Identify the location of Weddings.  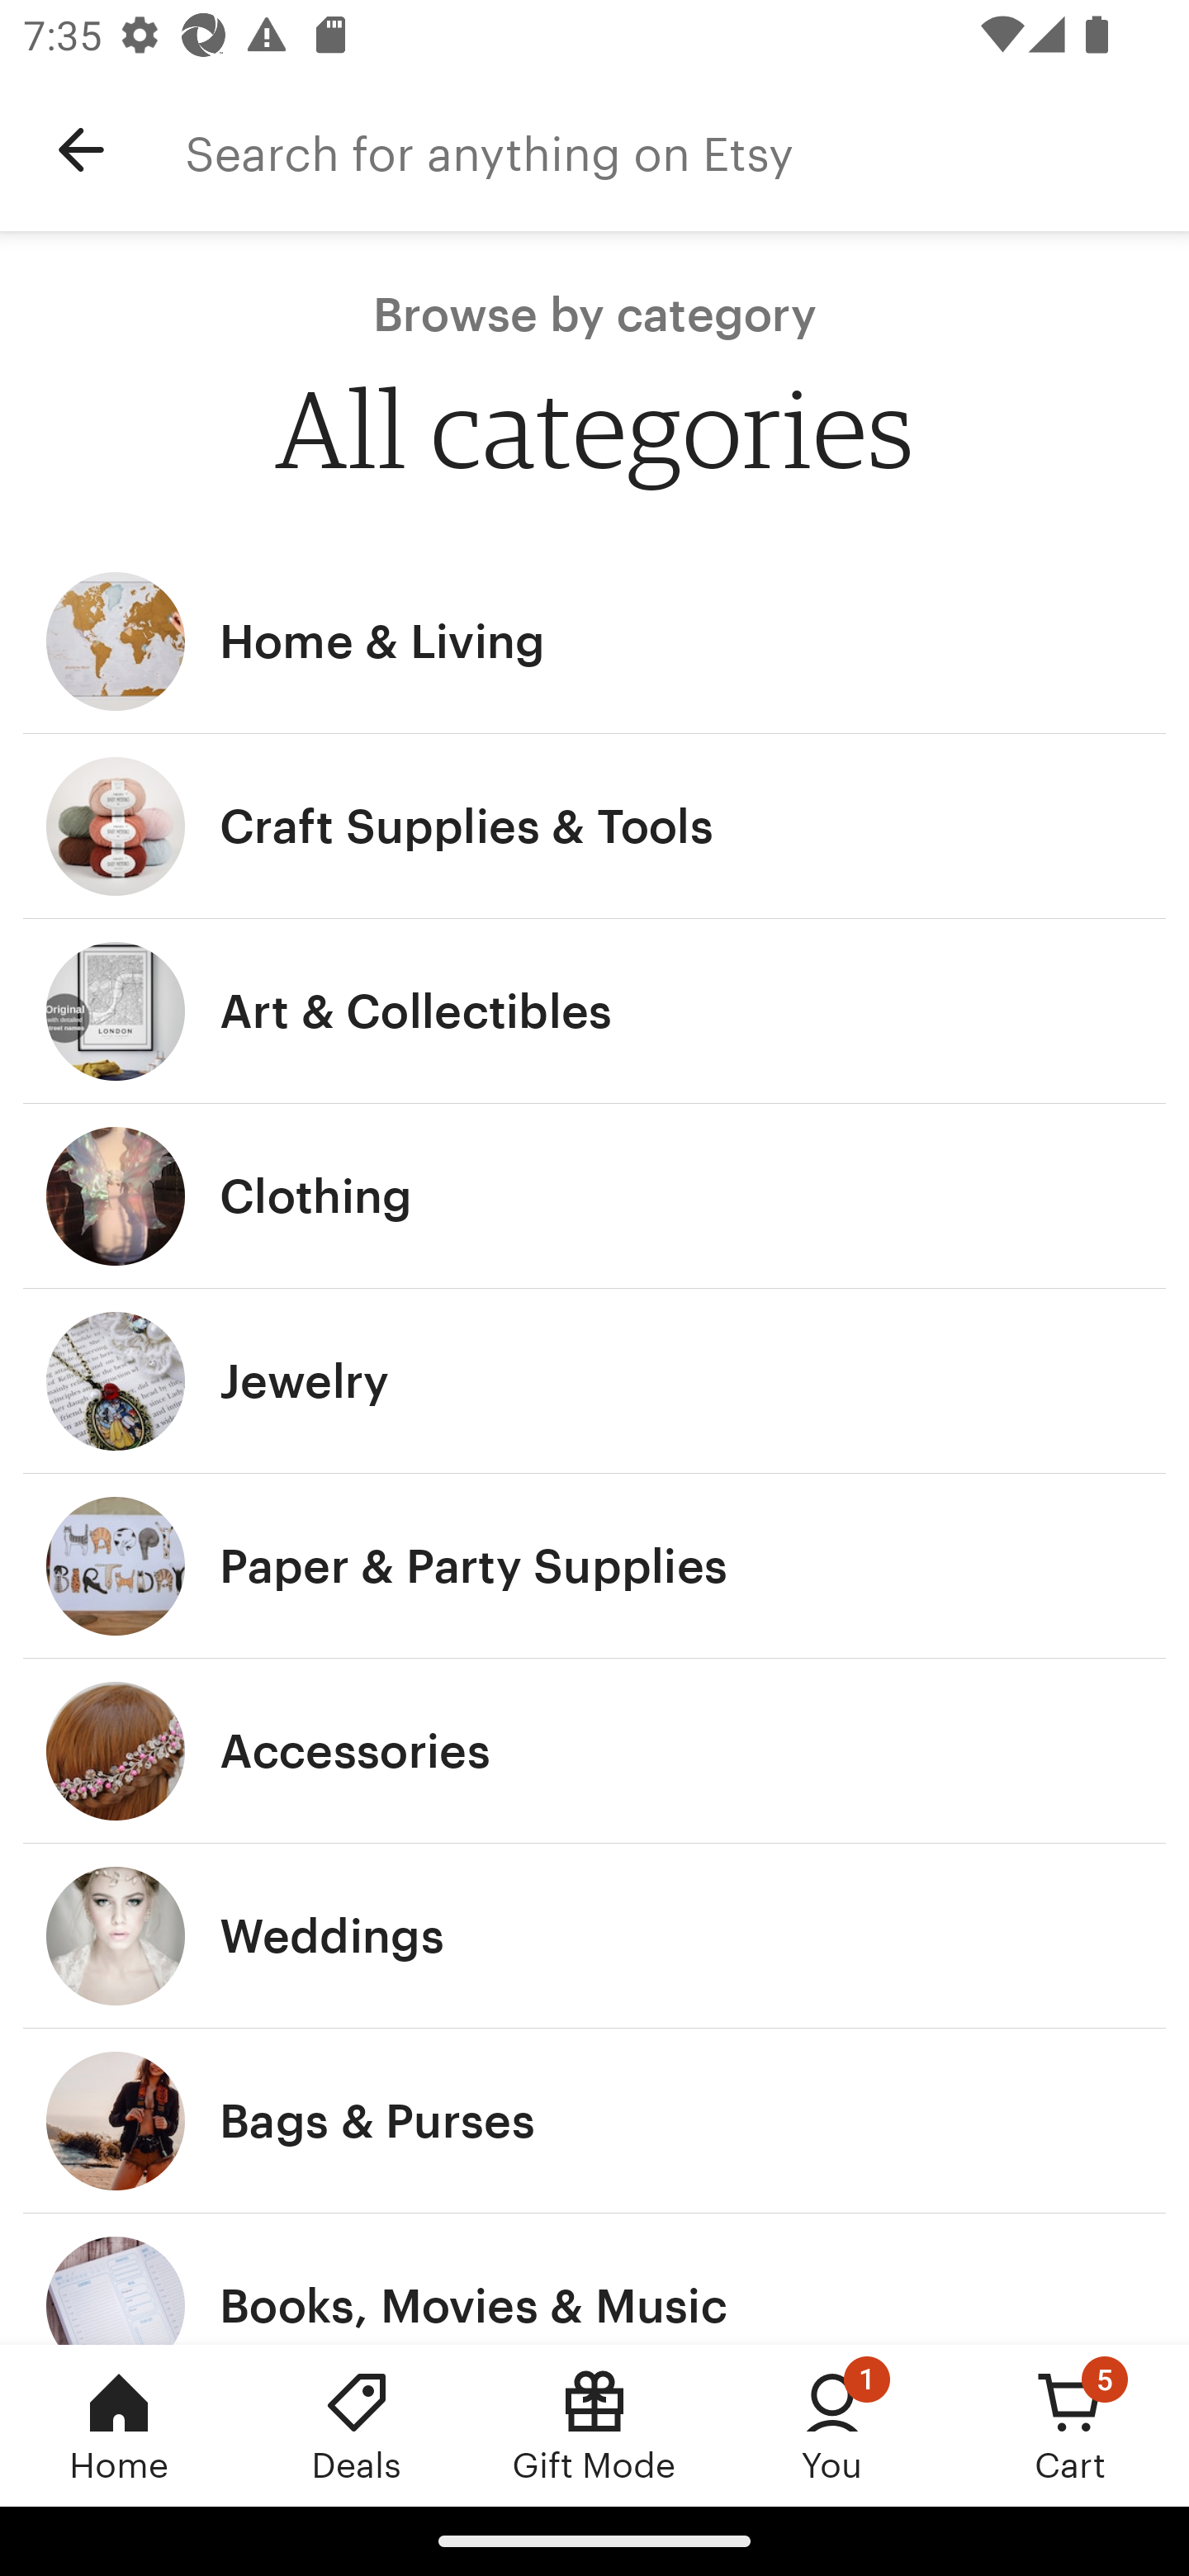
(594, 1937).